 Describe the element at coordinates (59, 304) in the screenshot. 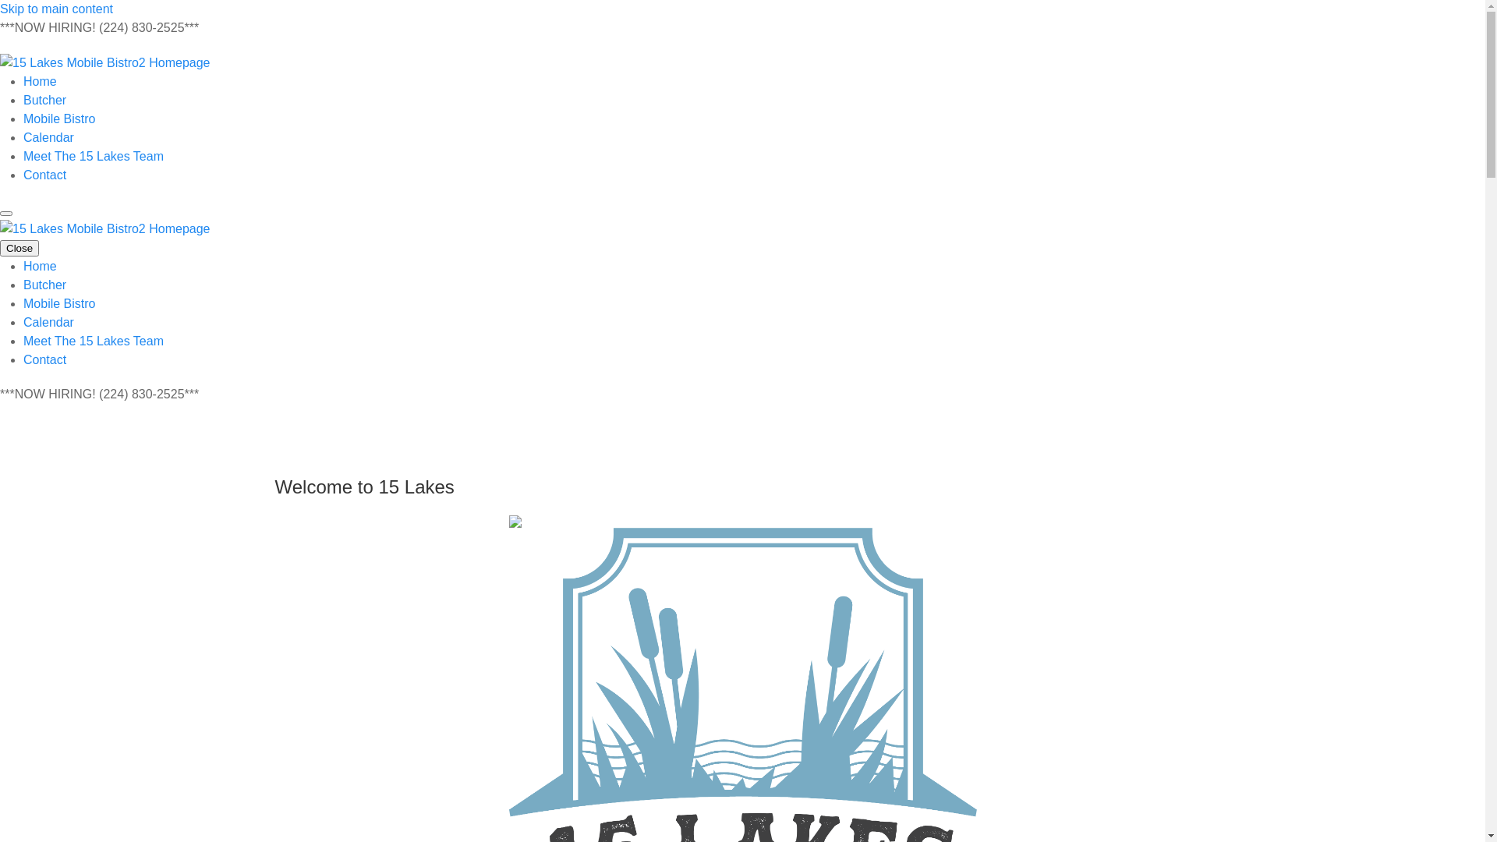

I see `Mobile Bistro` at that location.